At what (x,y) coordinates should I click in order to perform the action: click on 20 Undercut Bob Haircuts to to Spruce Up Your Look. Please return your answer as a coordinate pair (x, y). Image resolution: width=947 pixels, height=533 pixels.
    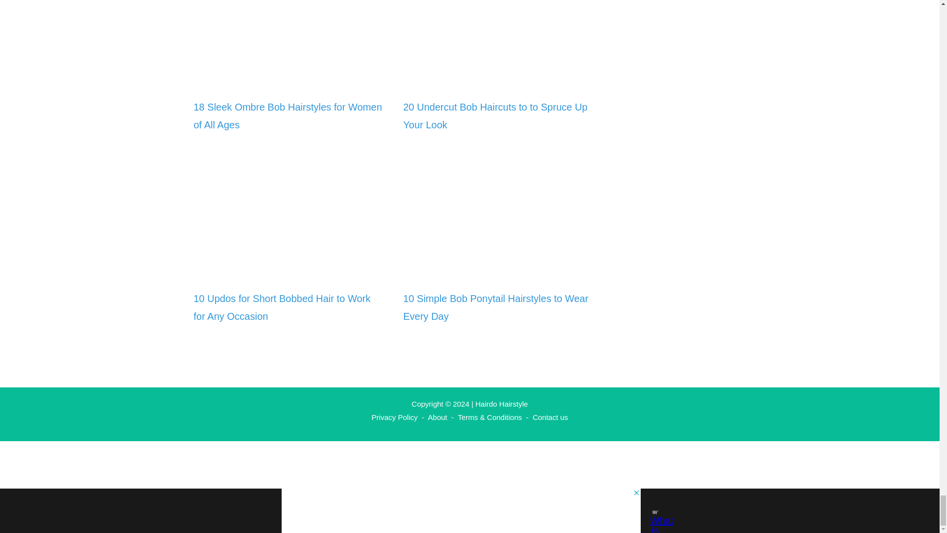
    Looking at the image, I should click on (498, 79).